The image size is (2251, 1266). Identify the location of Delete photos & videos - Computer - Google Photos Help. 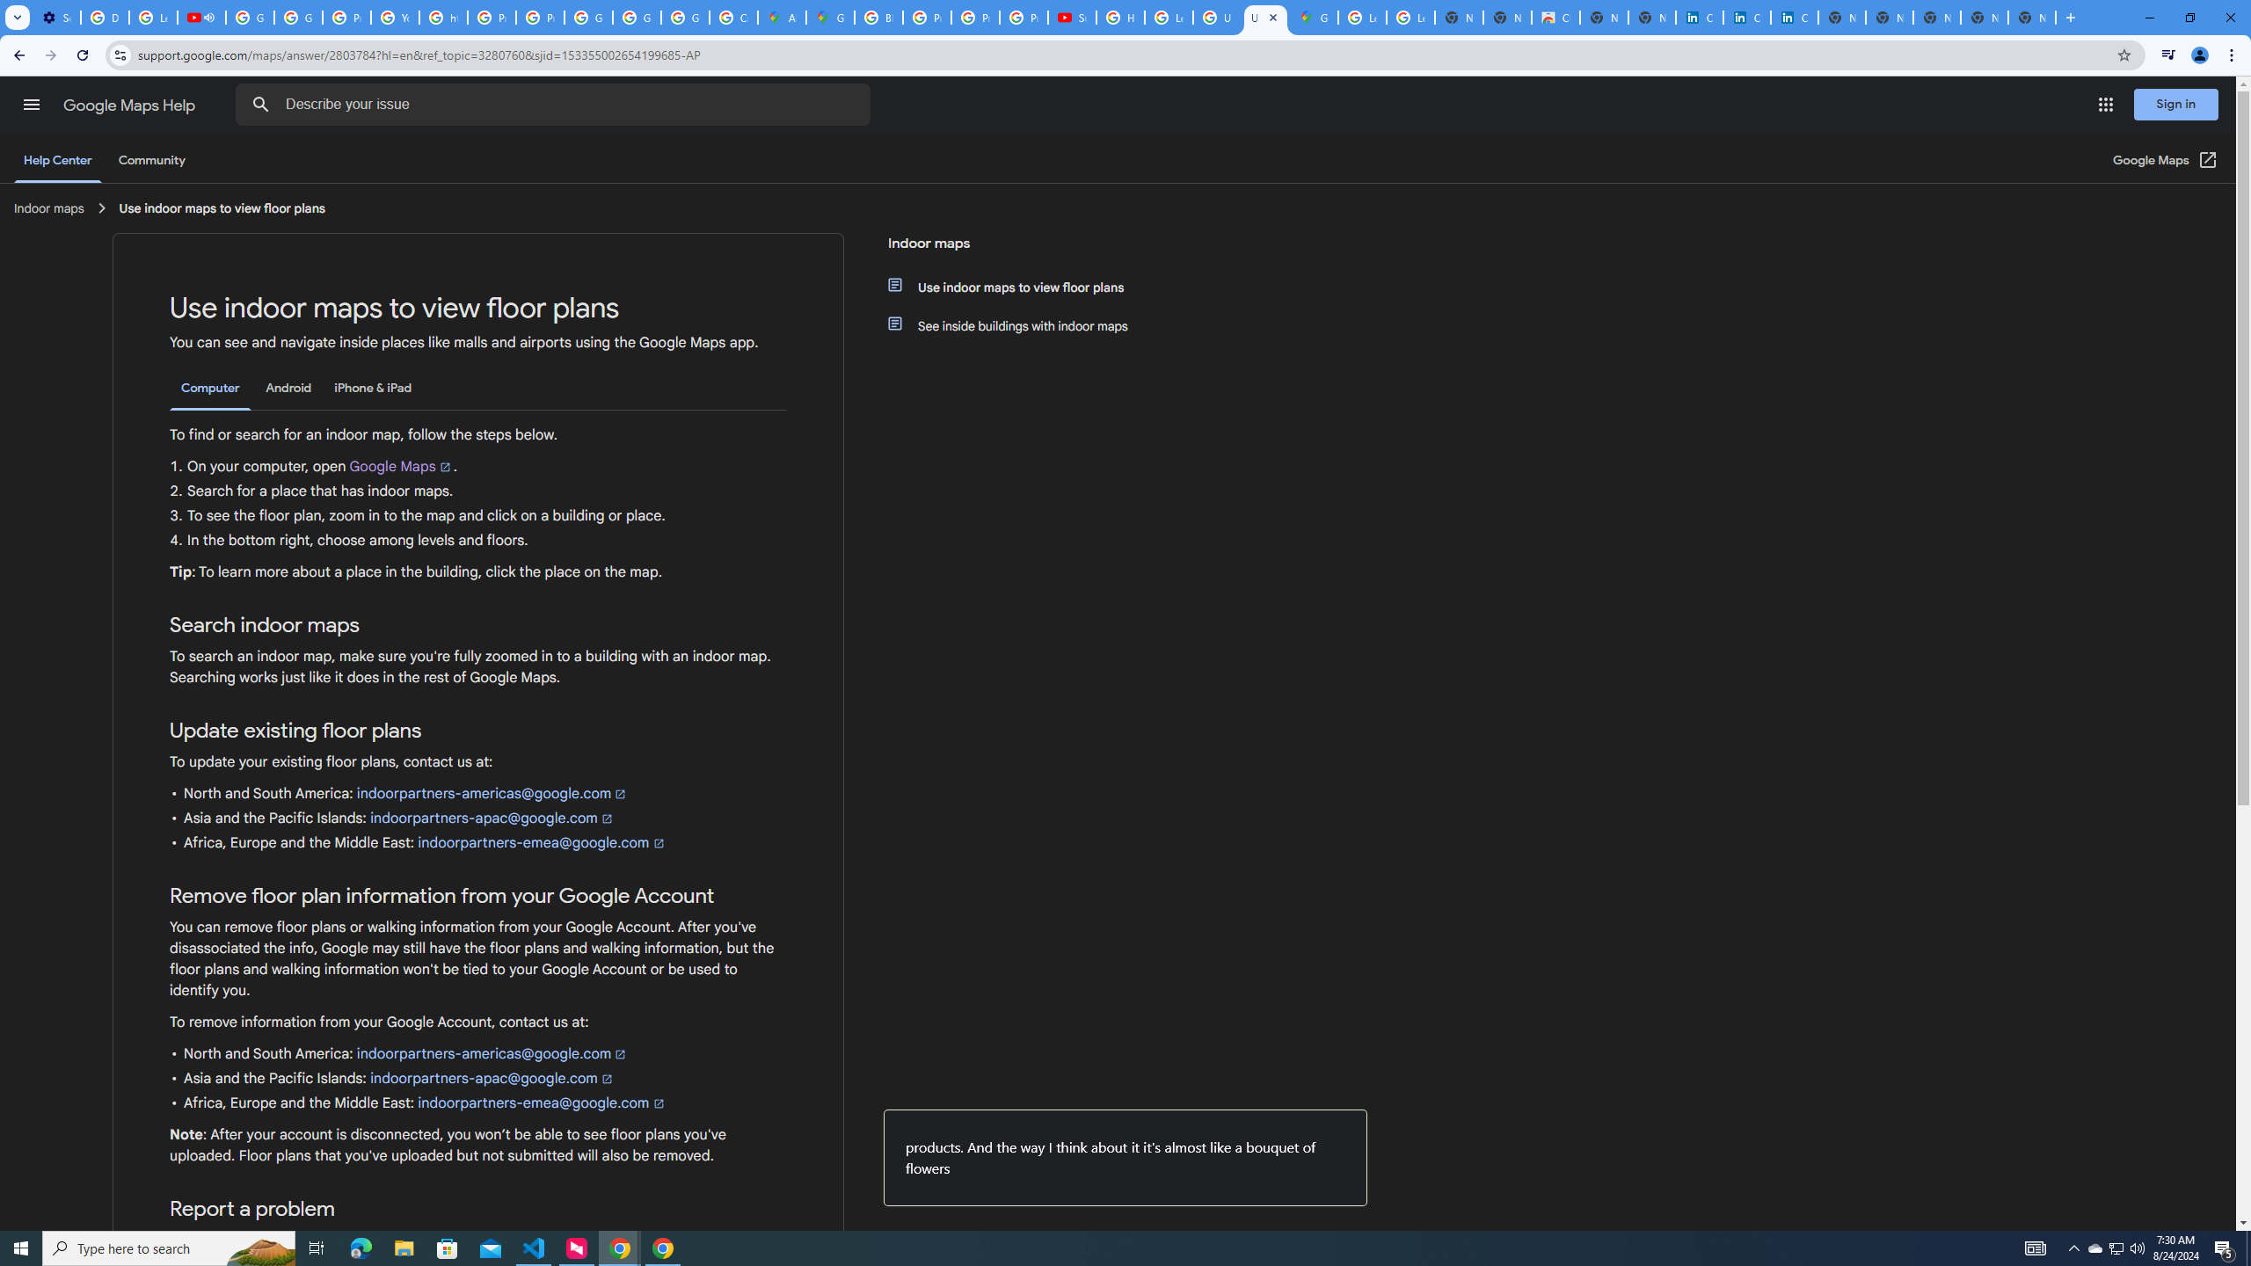
(104, 18).